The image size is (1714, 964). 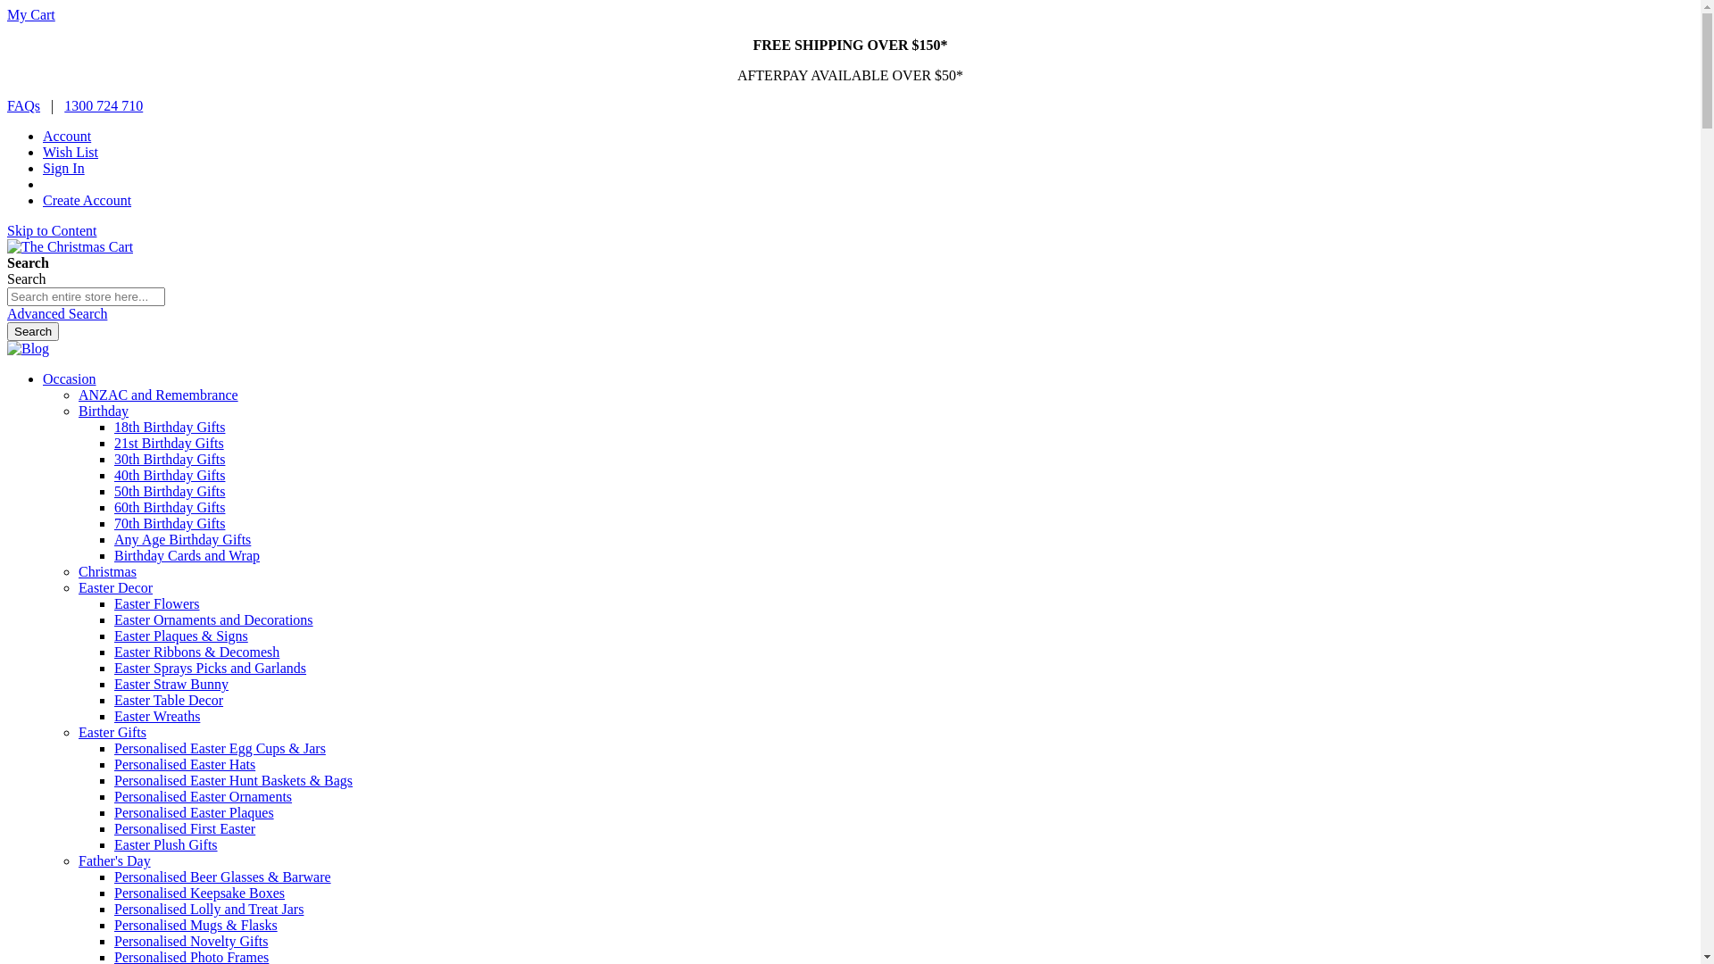 I want to click on Father's Day, so click(x=114, y=860).